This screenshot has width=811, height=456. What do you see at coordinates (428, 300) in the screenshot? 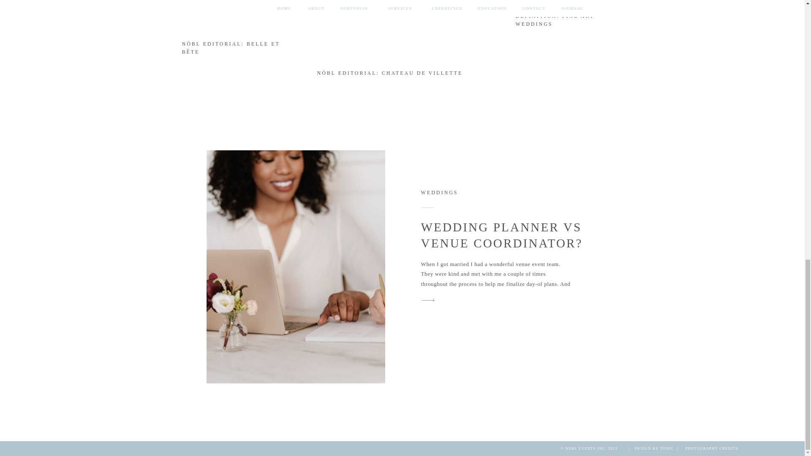
I see `arrow` at bounding box center [428, 300].